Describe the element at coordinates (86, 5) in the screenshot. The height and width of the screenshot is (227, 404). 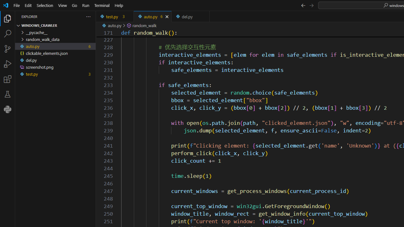
I see `Run` at that location.